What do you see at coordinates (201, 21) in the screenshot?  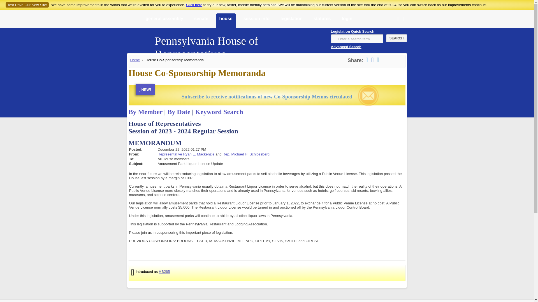 I see `senate` at bounding box center [201, 21].